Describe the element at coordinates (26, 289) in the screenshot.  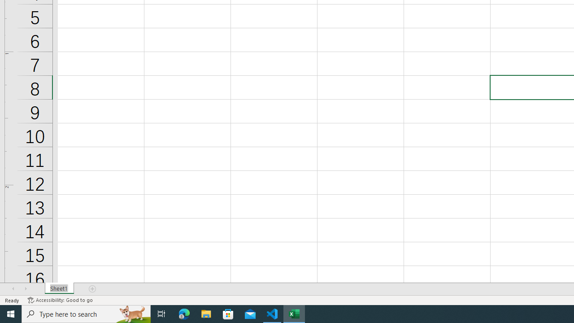
I see `Scroll Right` at that location.